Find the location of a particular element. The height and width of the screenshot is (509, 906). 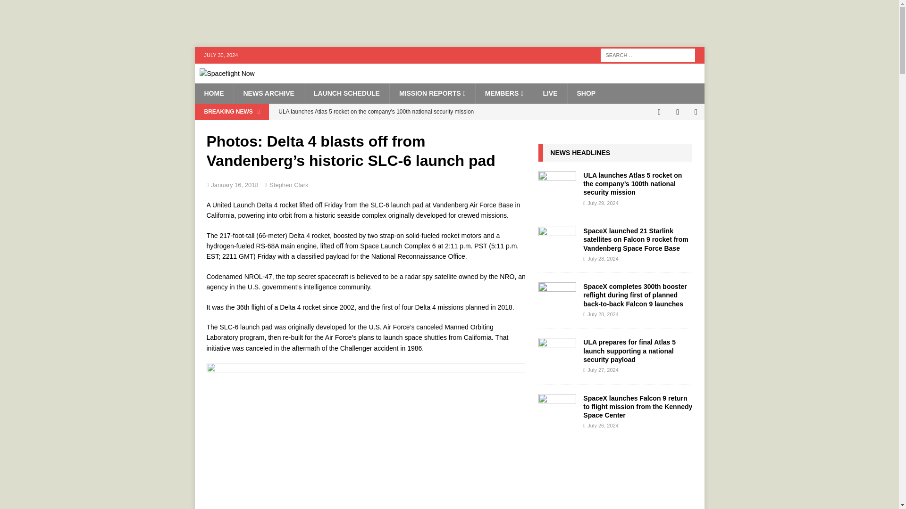

MEMBERS is located at coordinates (504, 93).